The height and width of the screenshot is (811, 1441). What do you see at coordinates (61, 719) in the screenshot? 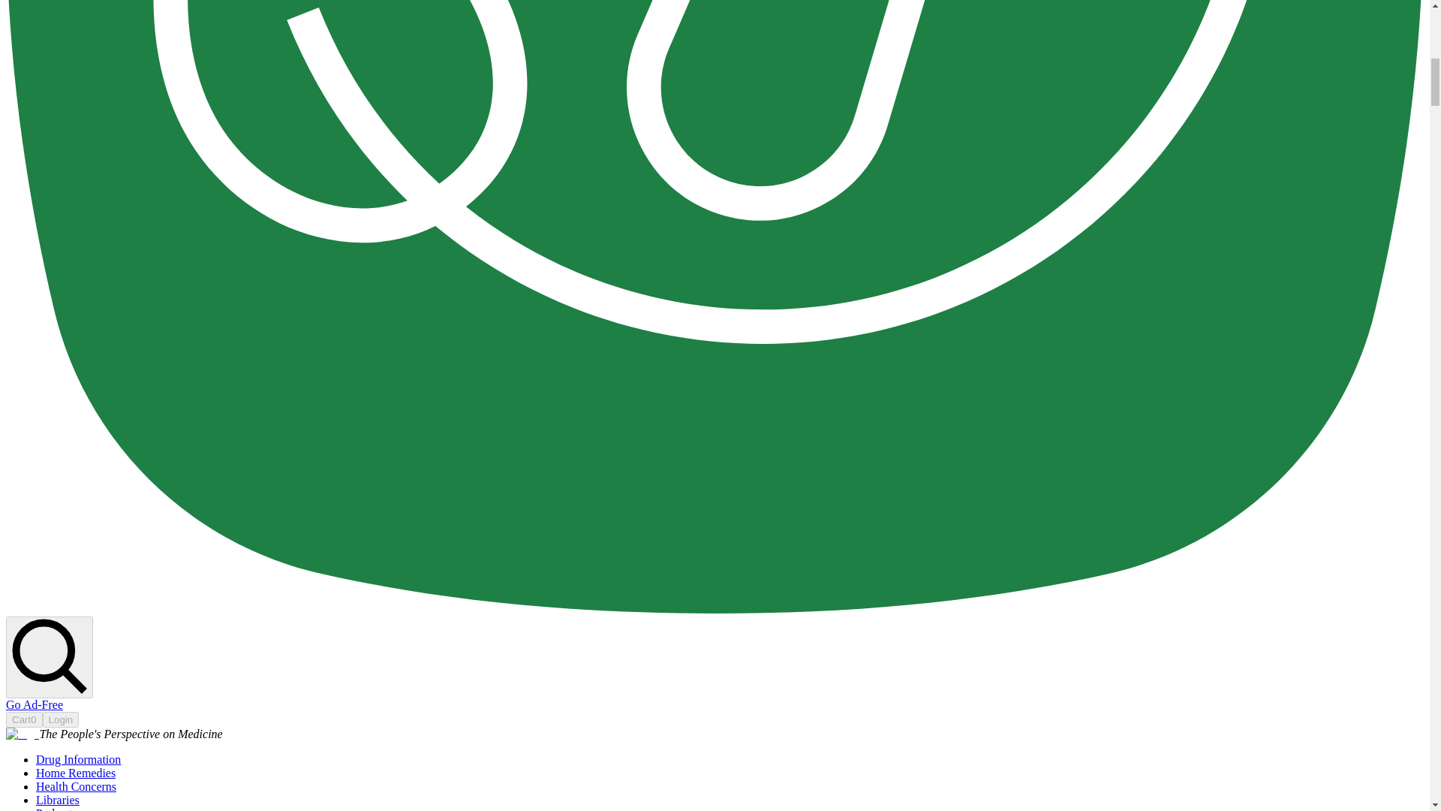
I see `Login` at bounding box center [61, 719].